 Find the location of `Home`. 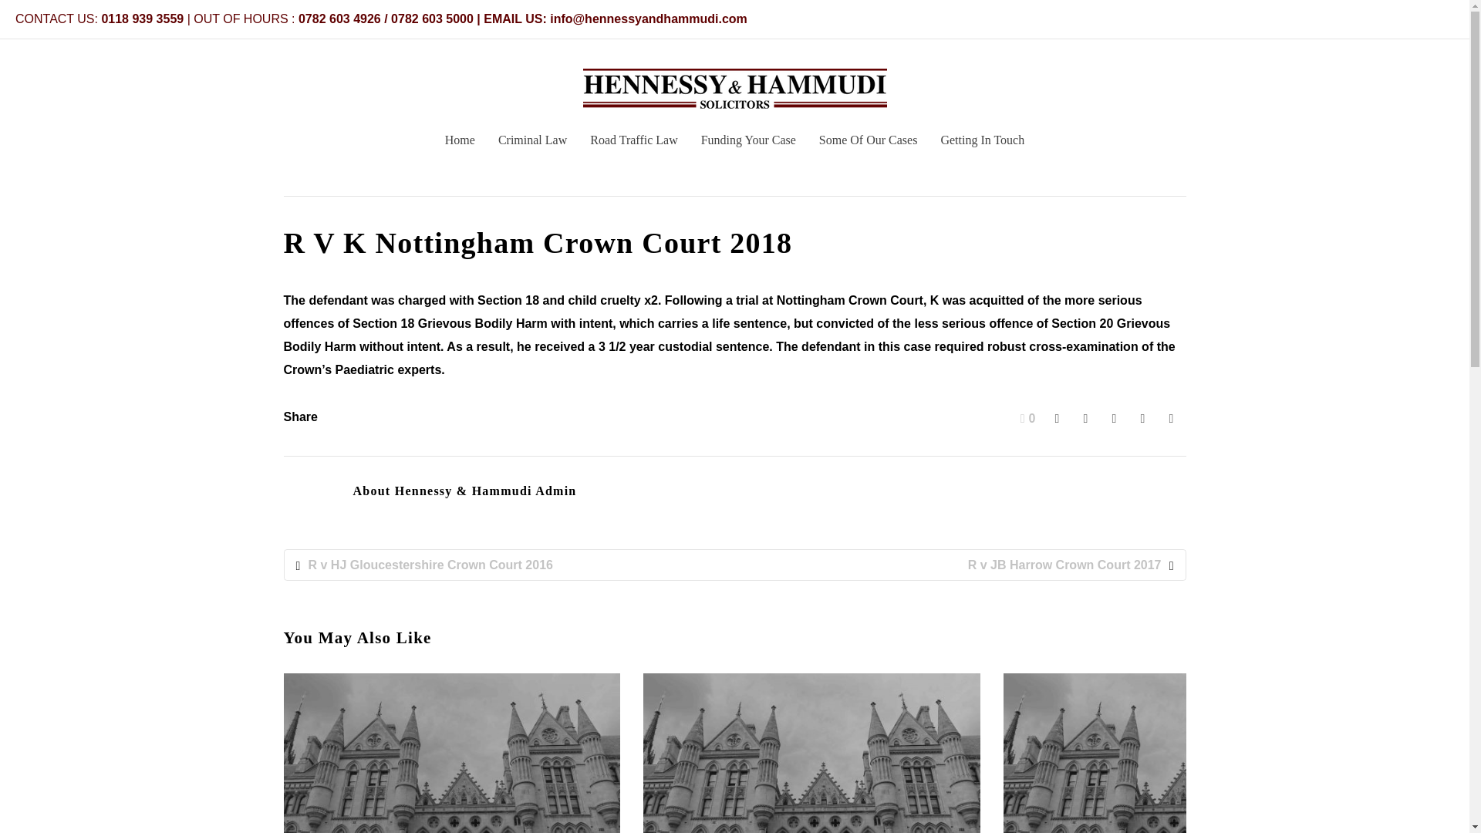

Home is located at coordinates (460, 146).